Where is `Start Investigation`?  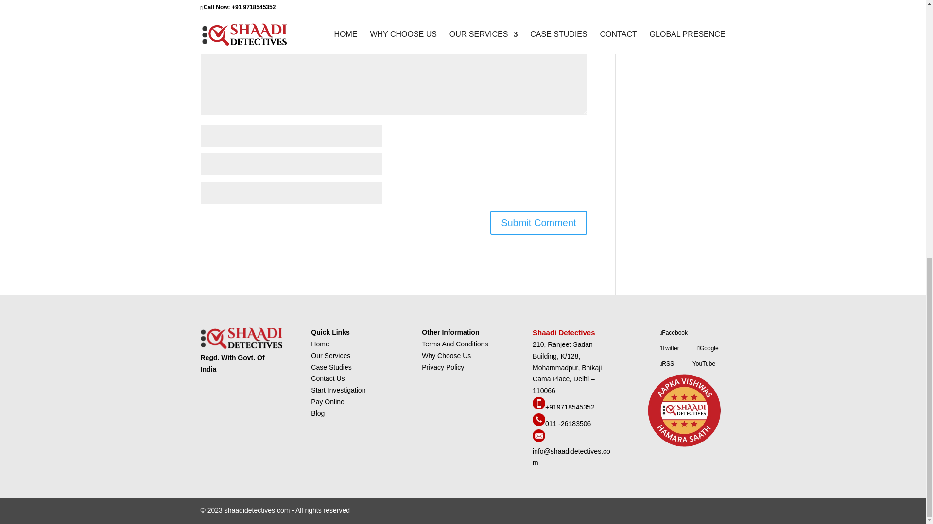
Start Investigation is located at coordinates (338, 390).